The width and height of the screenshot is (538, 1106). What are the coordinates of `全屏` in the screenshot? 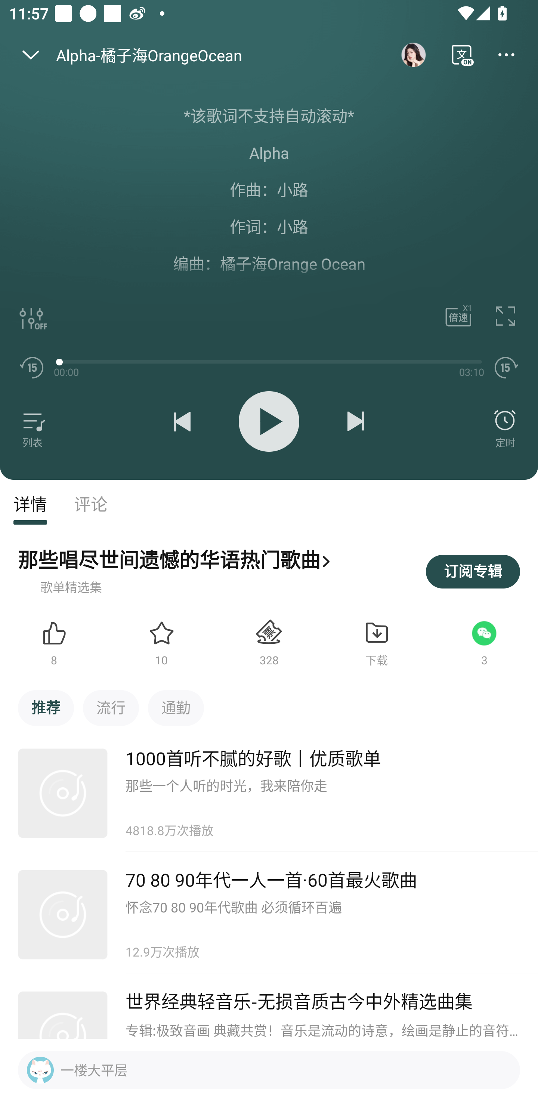 It's located at (505, 317).